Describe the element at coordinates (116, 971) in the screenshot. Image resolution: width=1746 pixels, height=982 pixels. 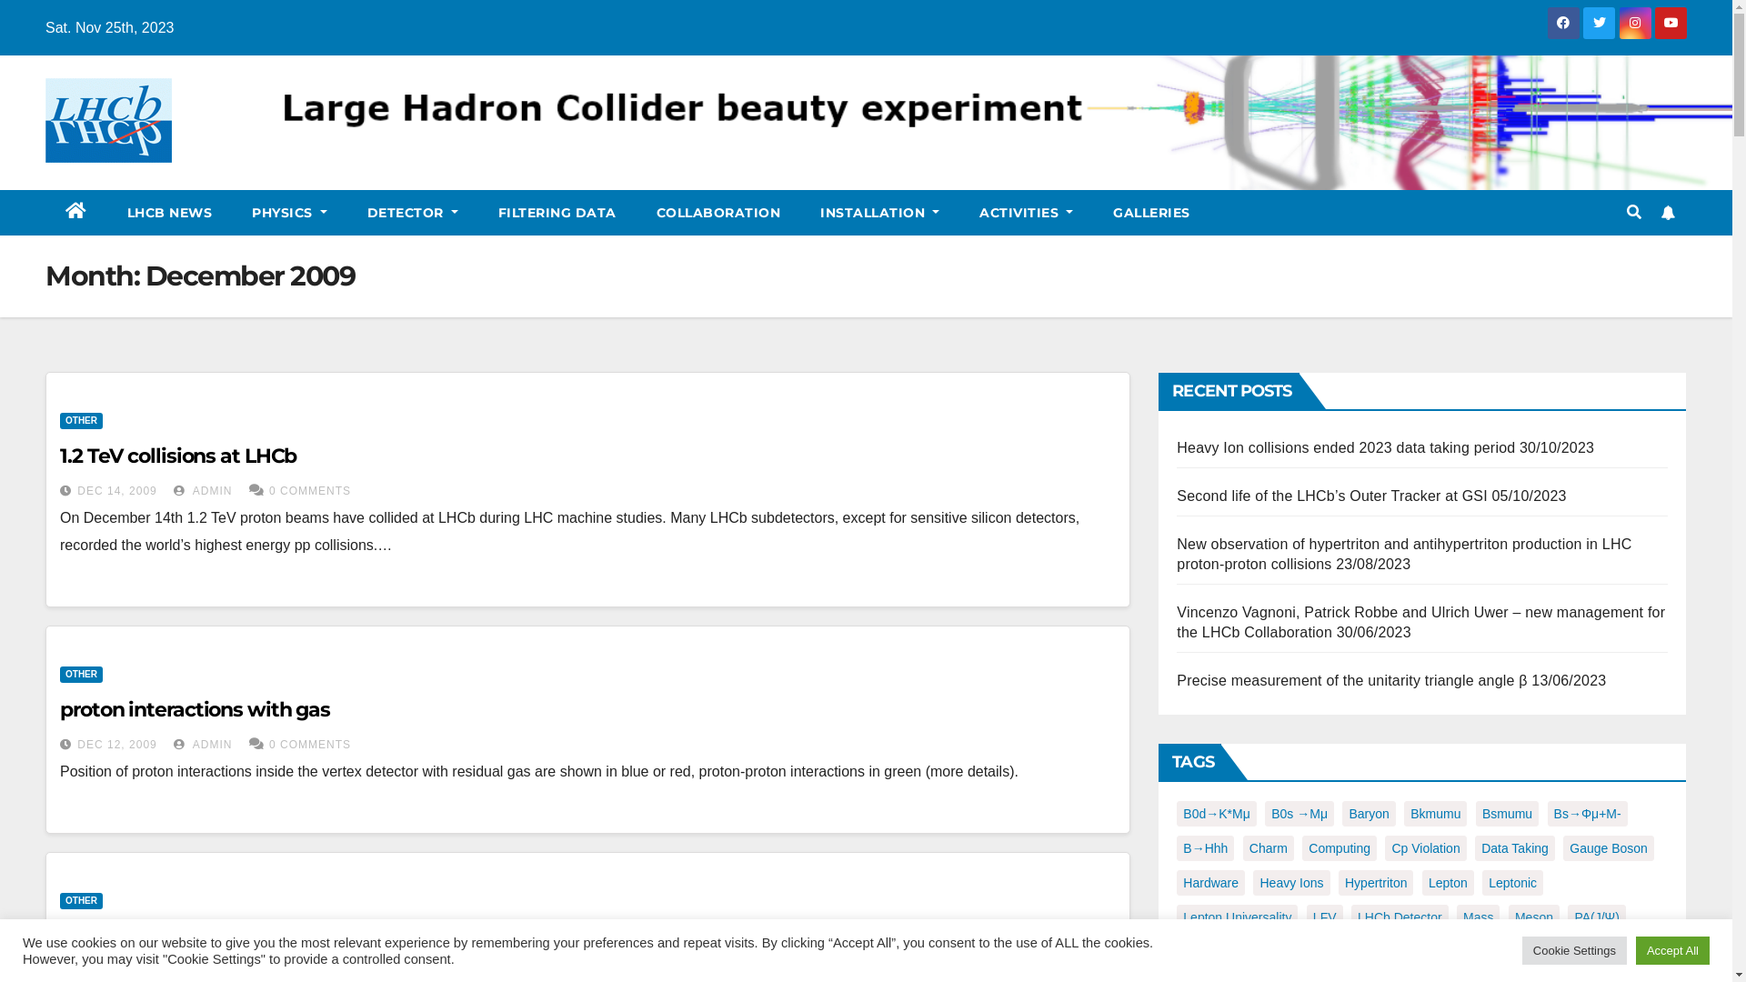
I see `DEC 12, 2009` at that location.